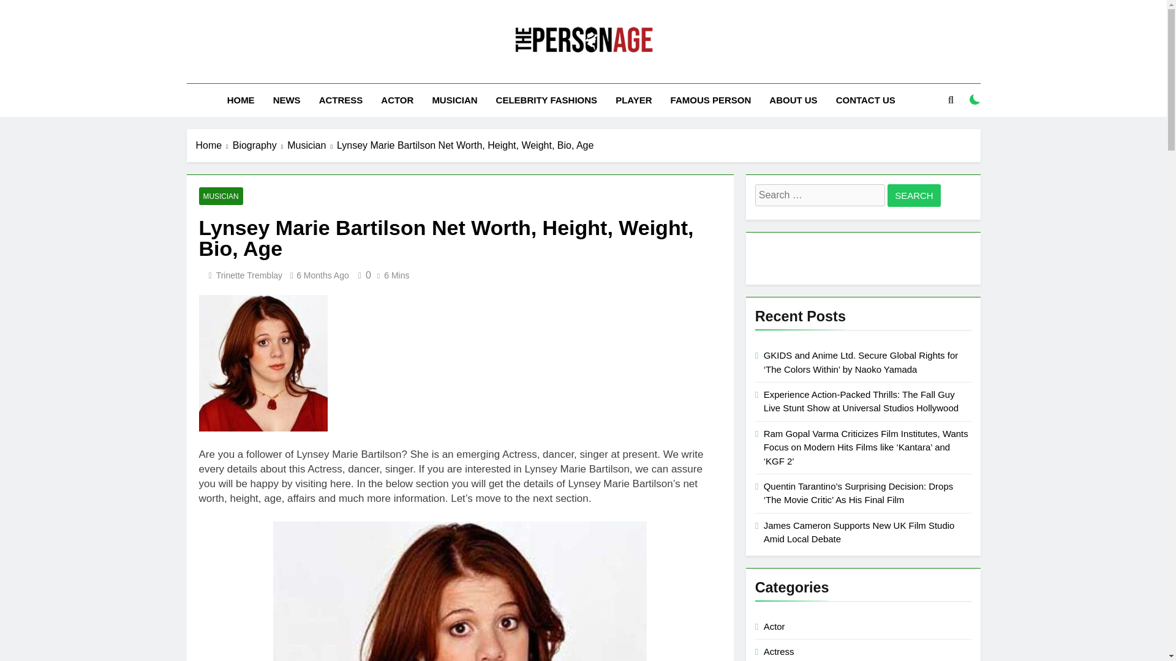 This screenshot has height=661, width=1176. What do you see at coordinates (793, 100) in the screenshot?
I see `ABOUT US` at bounding box center [793, 100].